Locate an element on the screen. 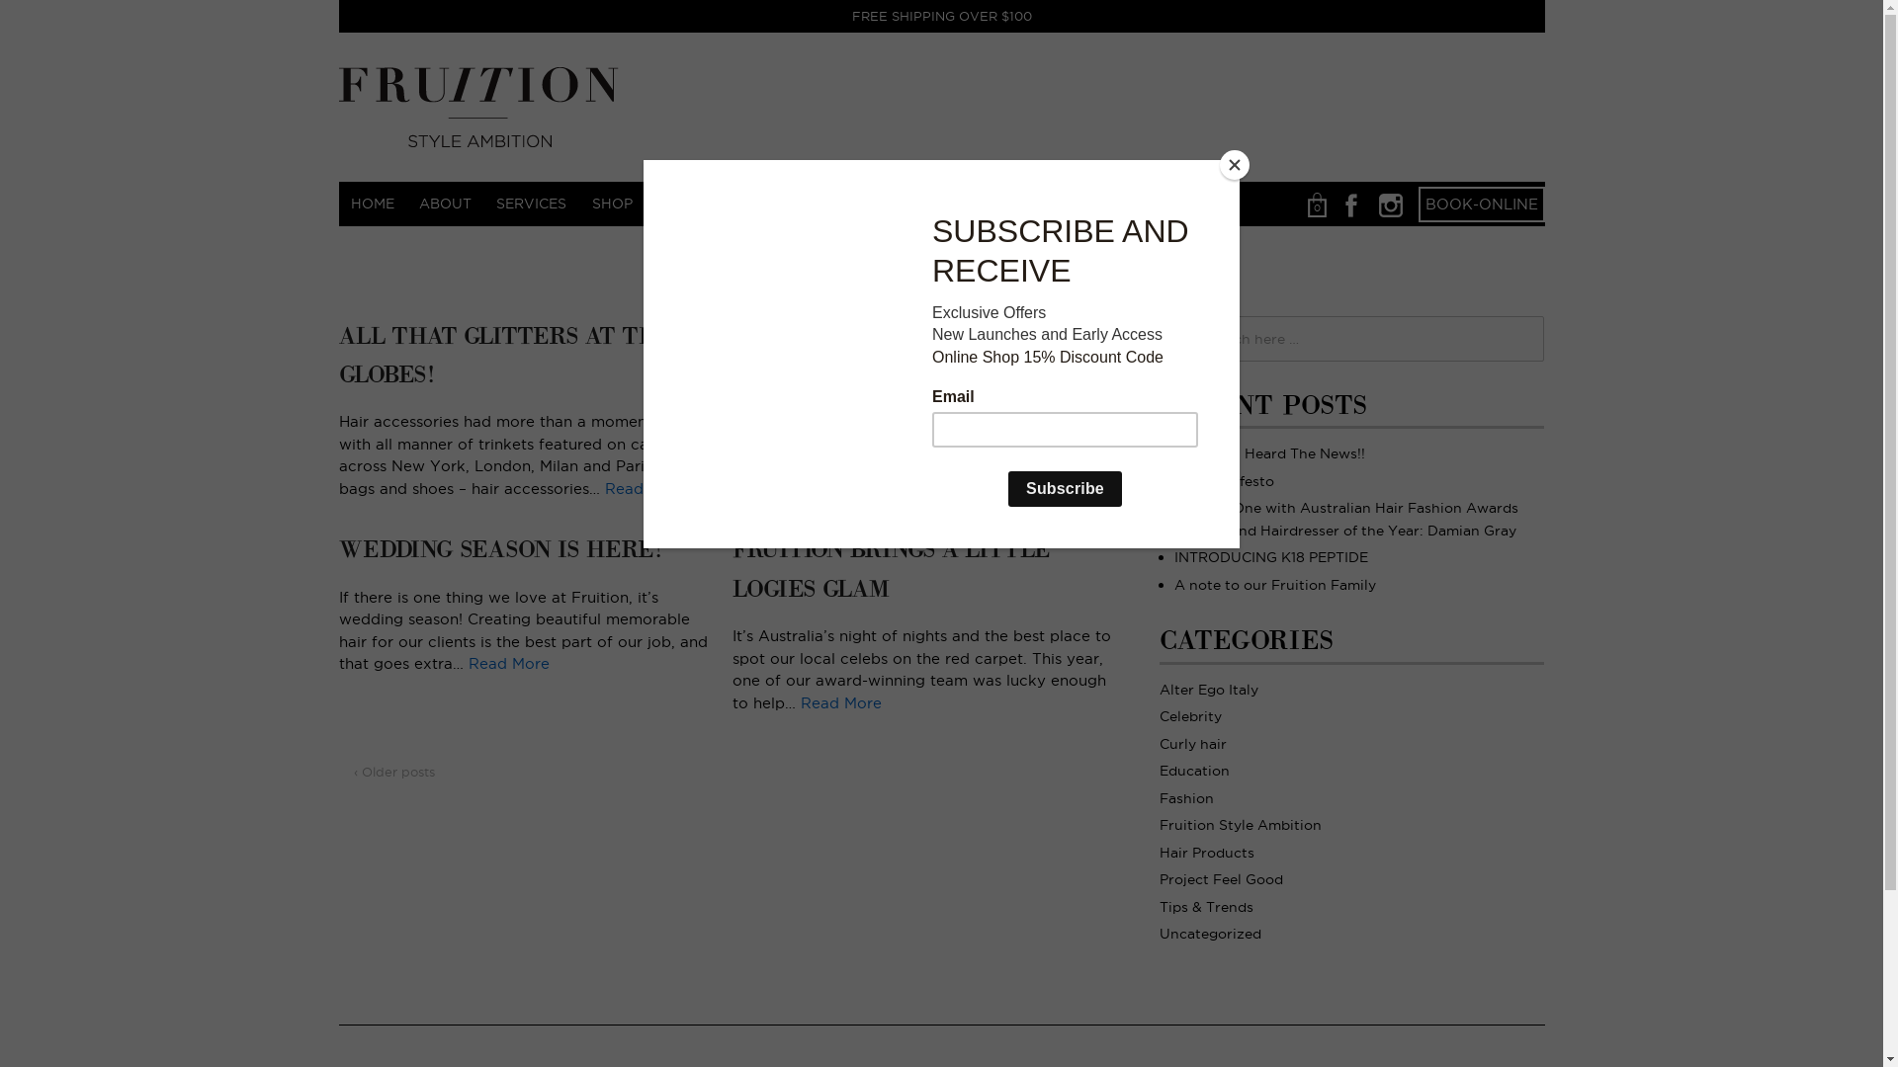 The image size is (1898, 1067). HOME is located at coordinates (372, 204).